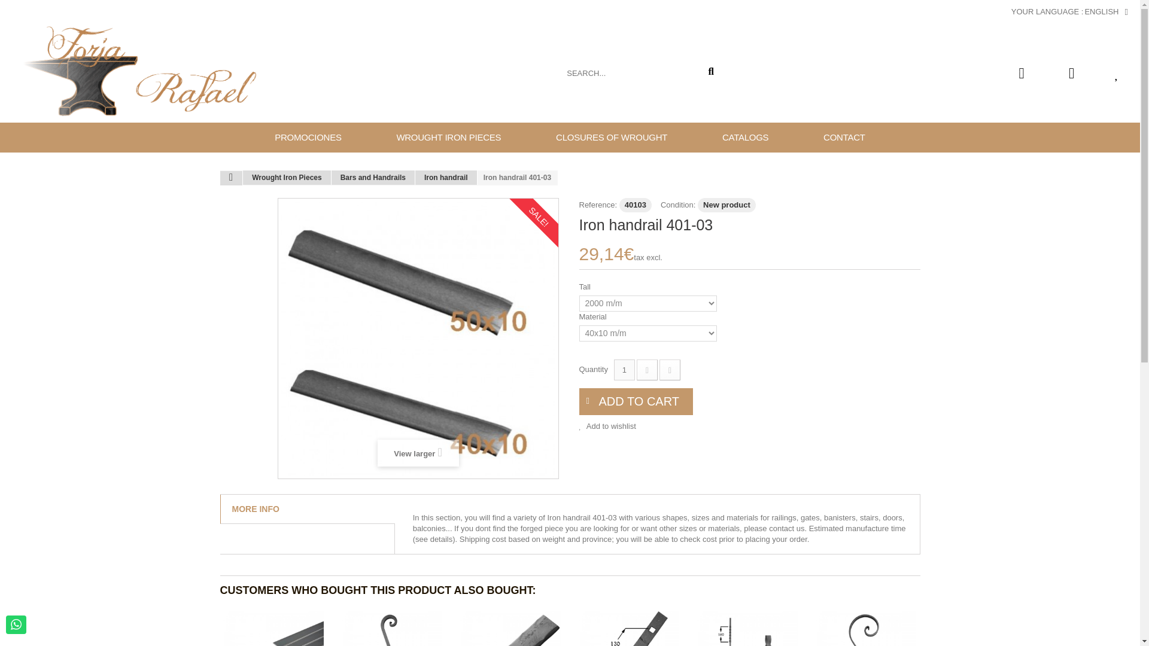 The height and width of the screenshot is (646, 1149). I want to click on View my shopping cart, so click(1026, 75).